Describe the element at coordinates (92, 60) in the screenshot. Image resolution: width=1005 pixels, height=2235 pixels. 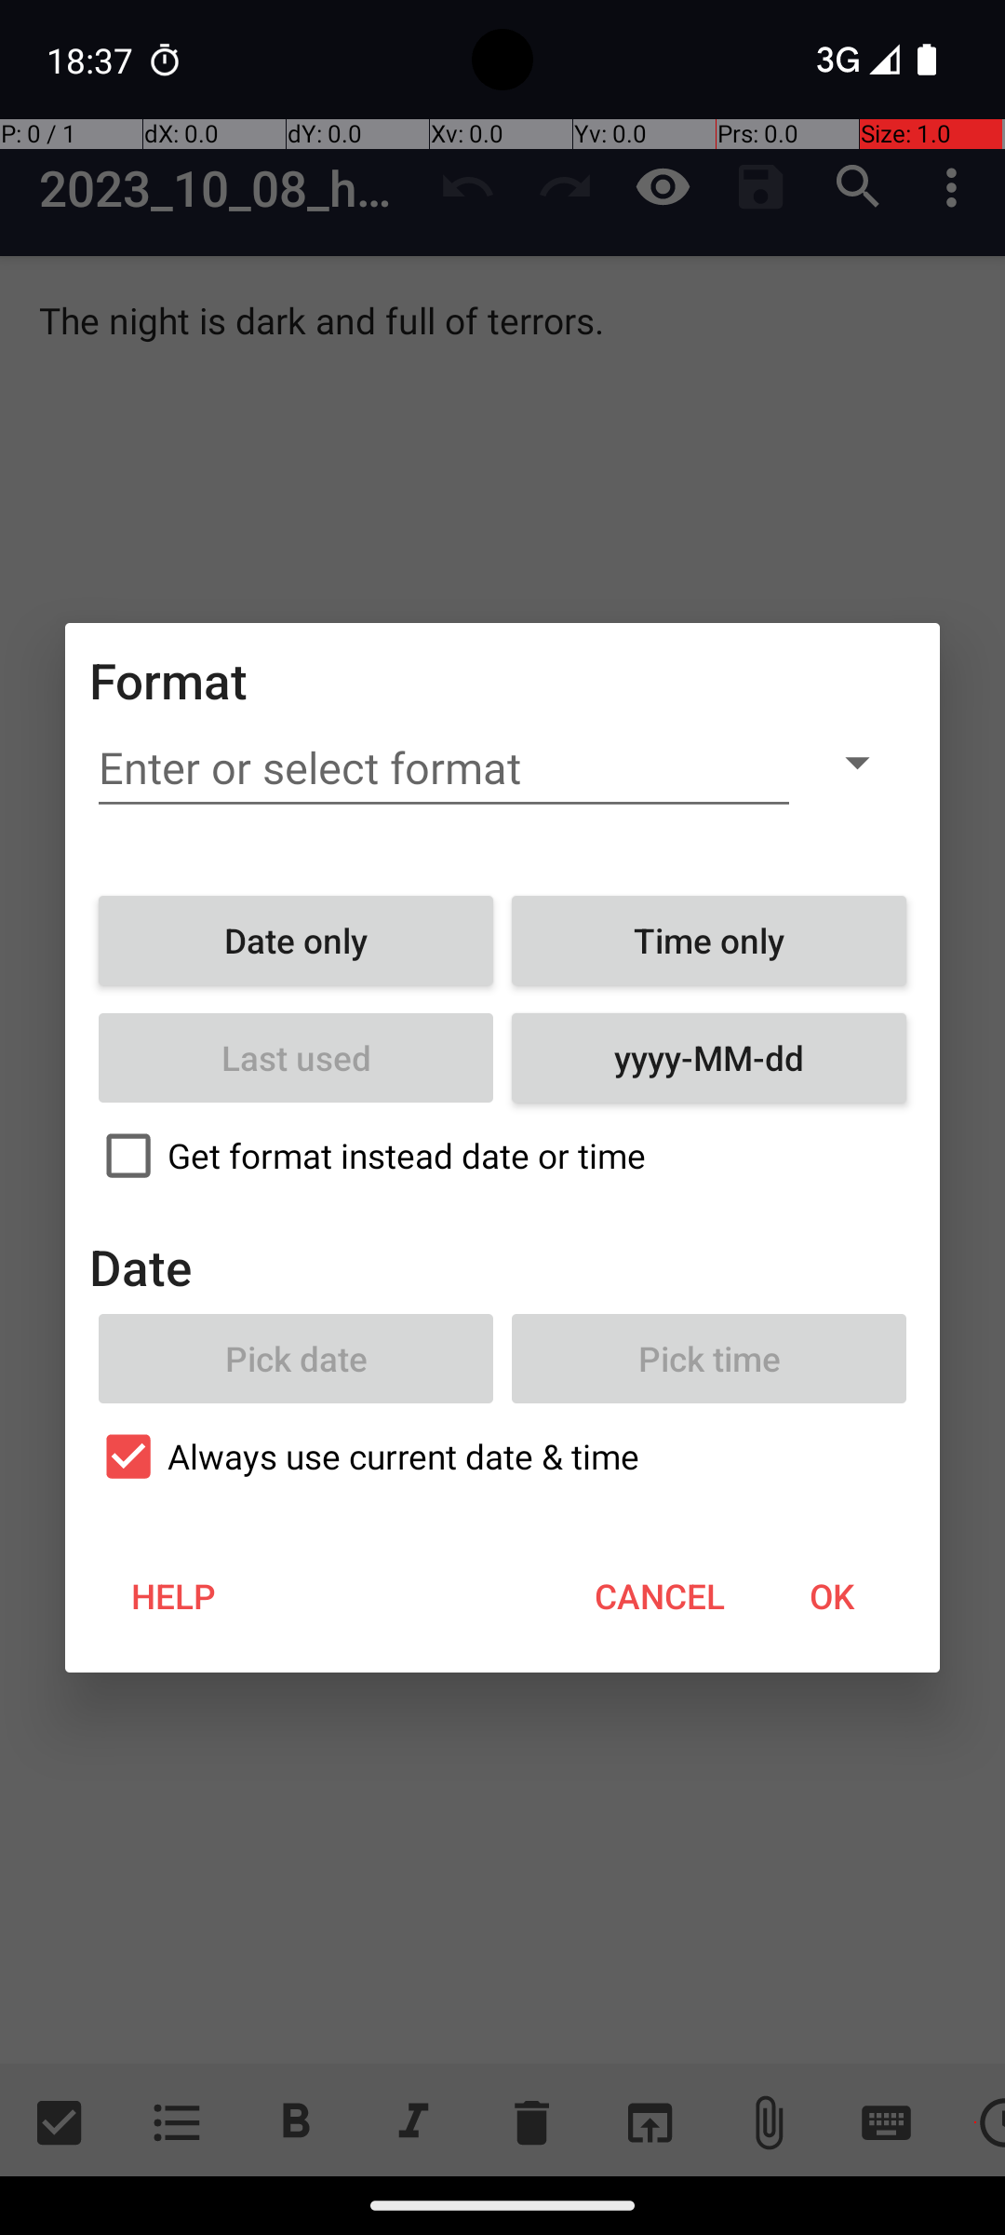
I see `18:37` at that location.